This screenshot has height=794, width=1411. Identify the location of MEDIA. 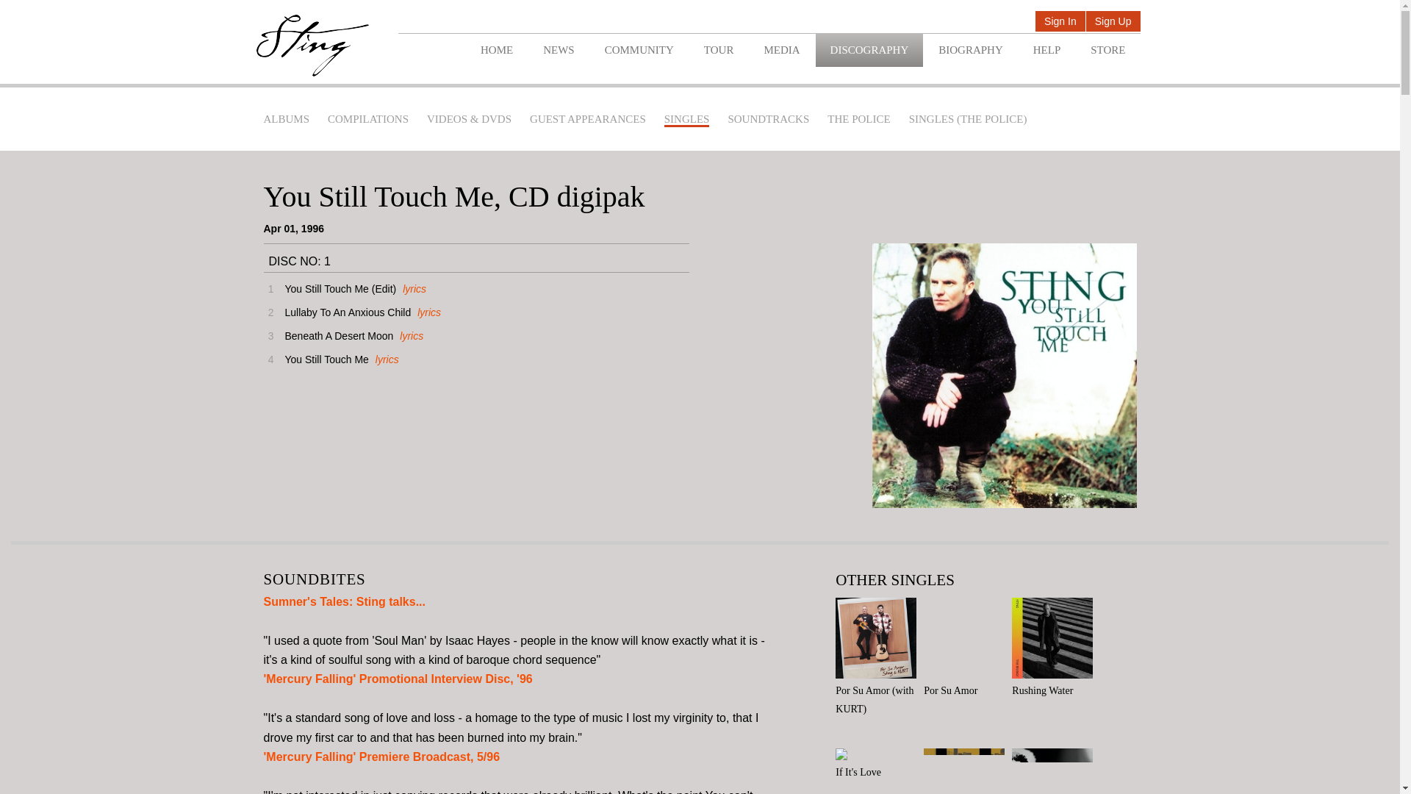
(781, 50).